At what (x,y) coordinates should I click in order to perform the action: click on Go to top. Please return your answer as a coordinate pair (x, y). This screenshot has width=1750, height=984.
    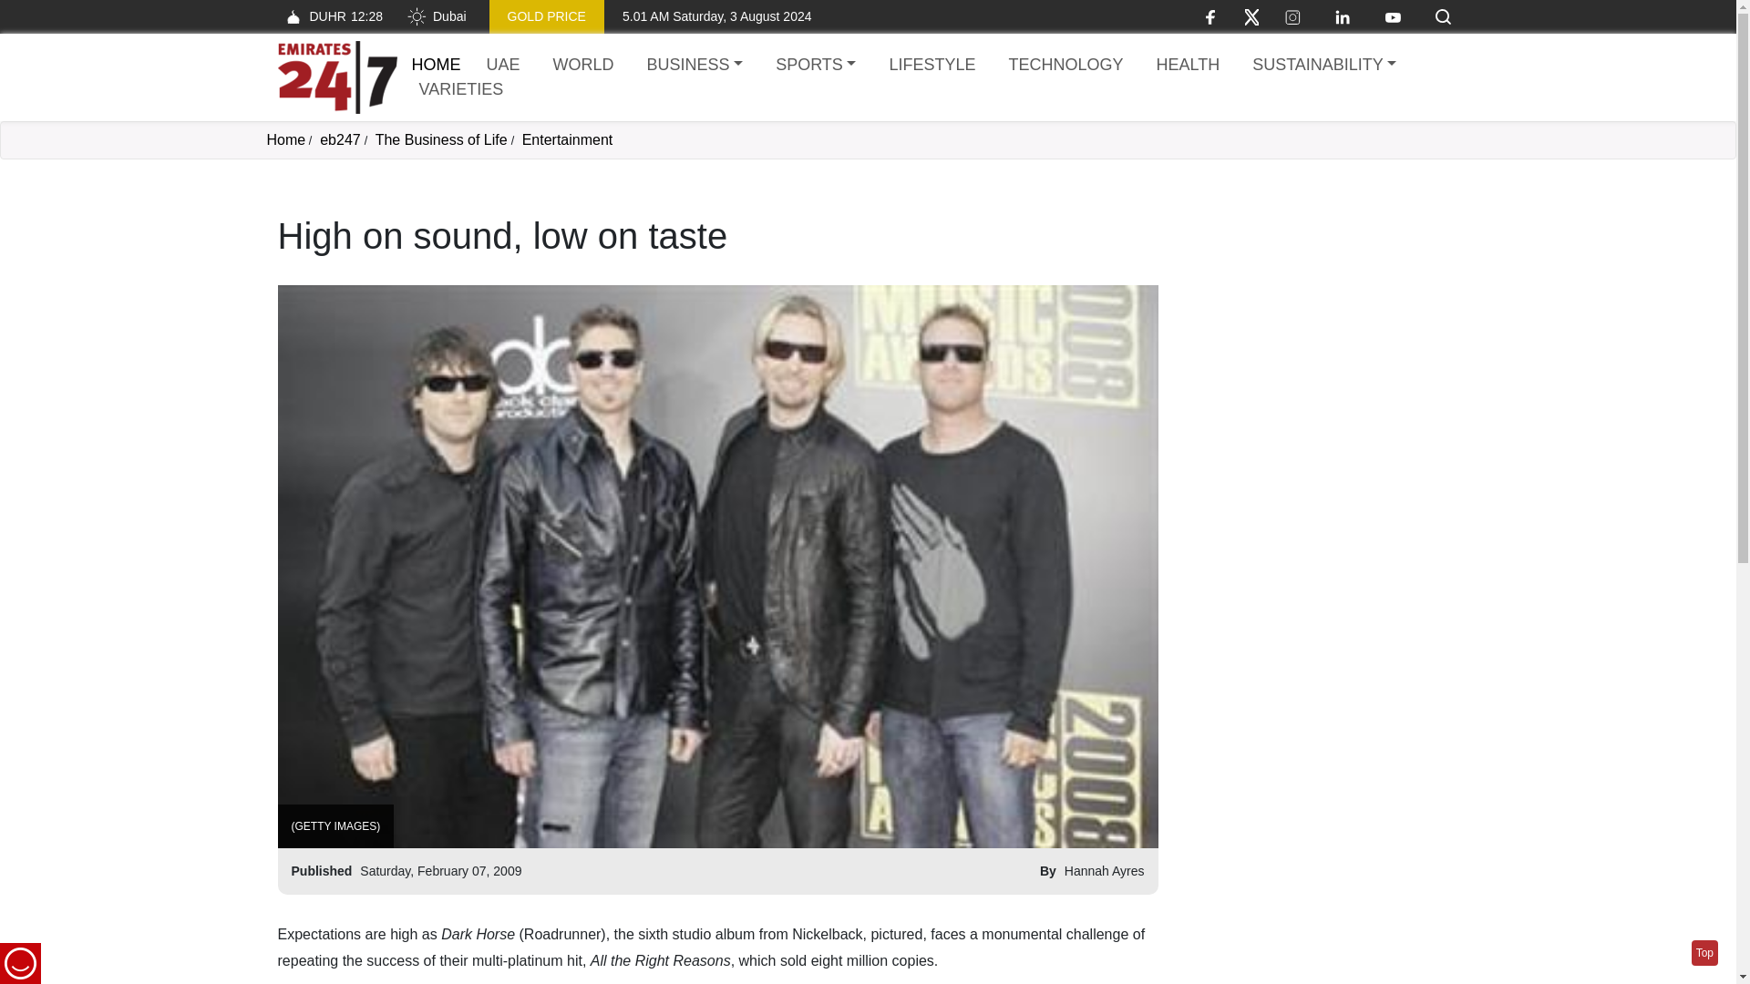
    Looking at the image, I should click on (1704, 953).